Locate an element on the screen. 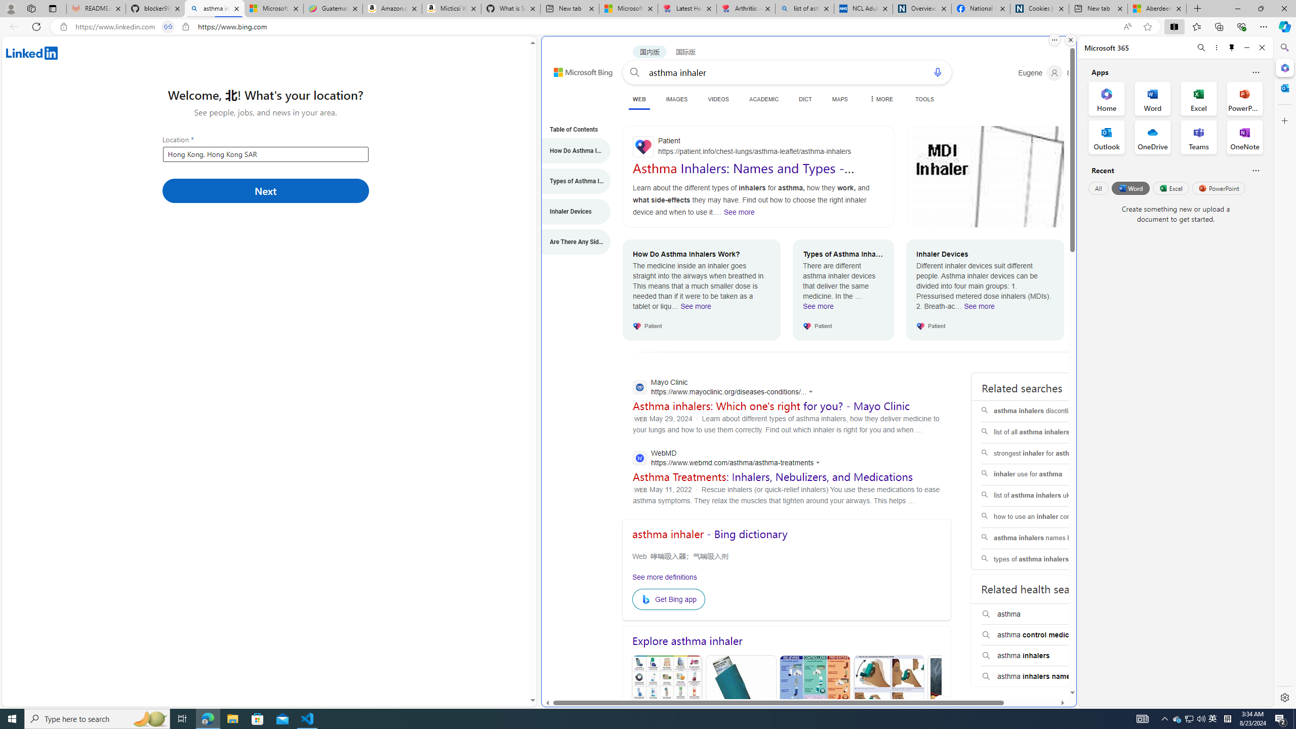 The image size is (1296, 729). Asthma Inhaler Brands is located at coordinates (814, 703).